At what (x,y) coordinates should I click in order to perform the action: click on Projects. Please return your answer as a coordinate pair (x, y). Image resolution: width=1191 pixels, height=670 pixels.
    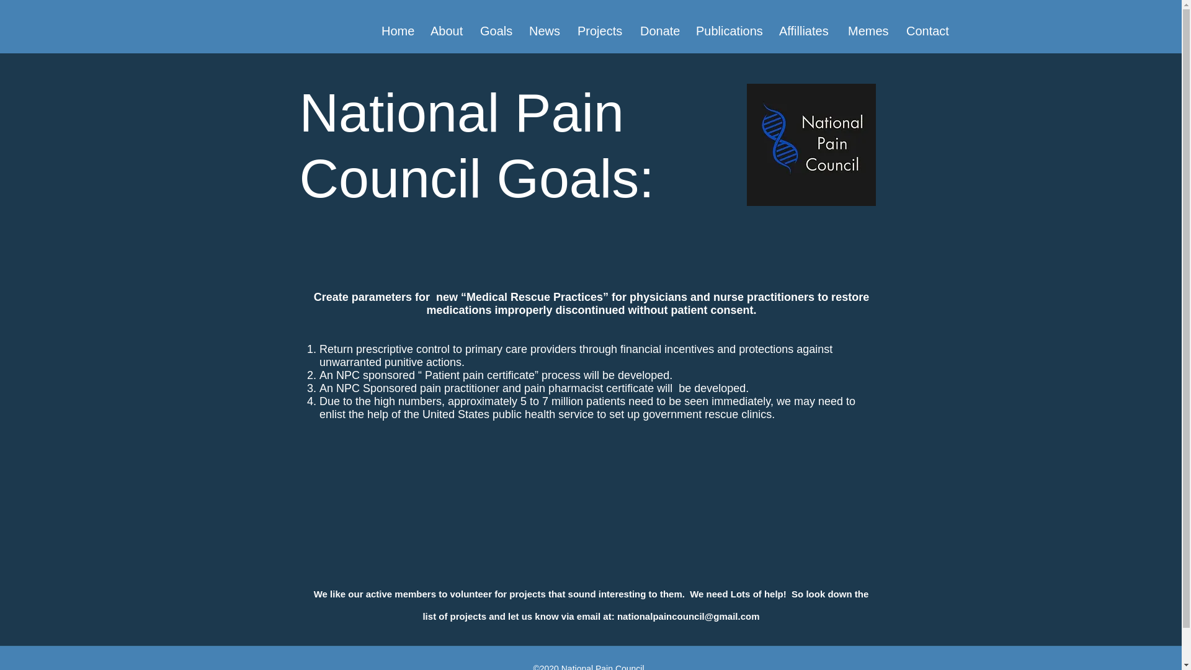
    Looking at the image, I should click on (599, 30).